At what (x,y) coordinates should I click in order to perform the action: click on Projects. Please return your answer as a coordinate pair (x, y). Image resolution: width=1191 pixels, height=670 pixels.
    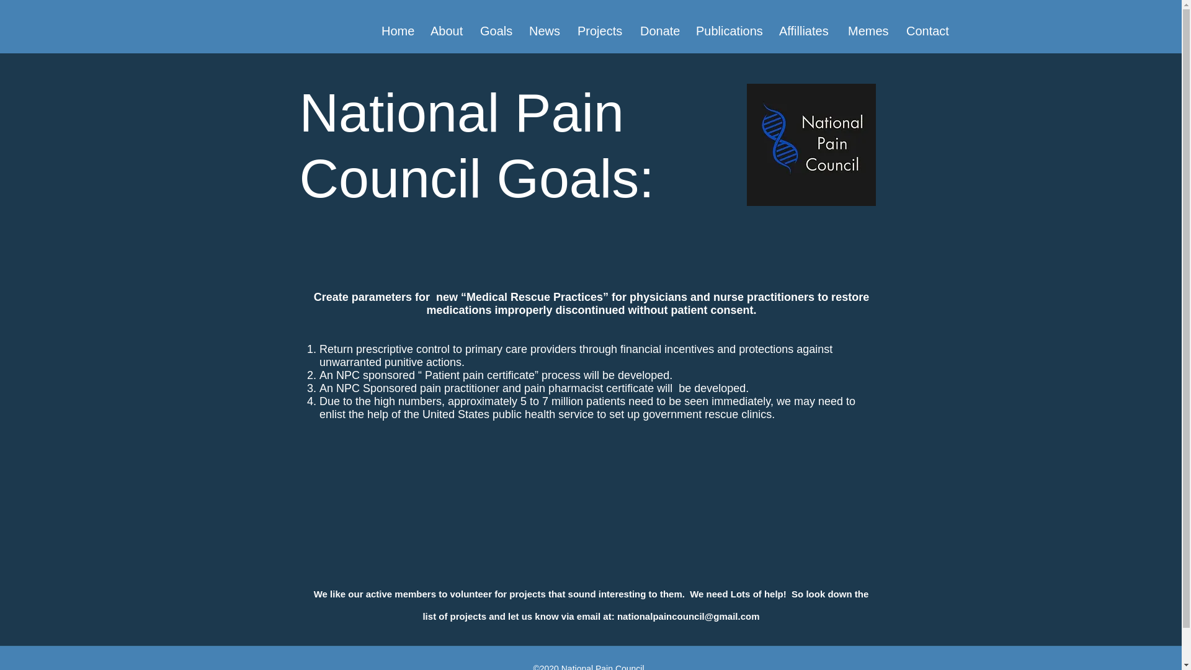
    Looking at the image, I should click on (599, 30).